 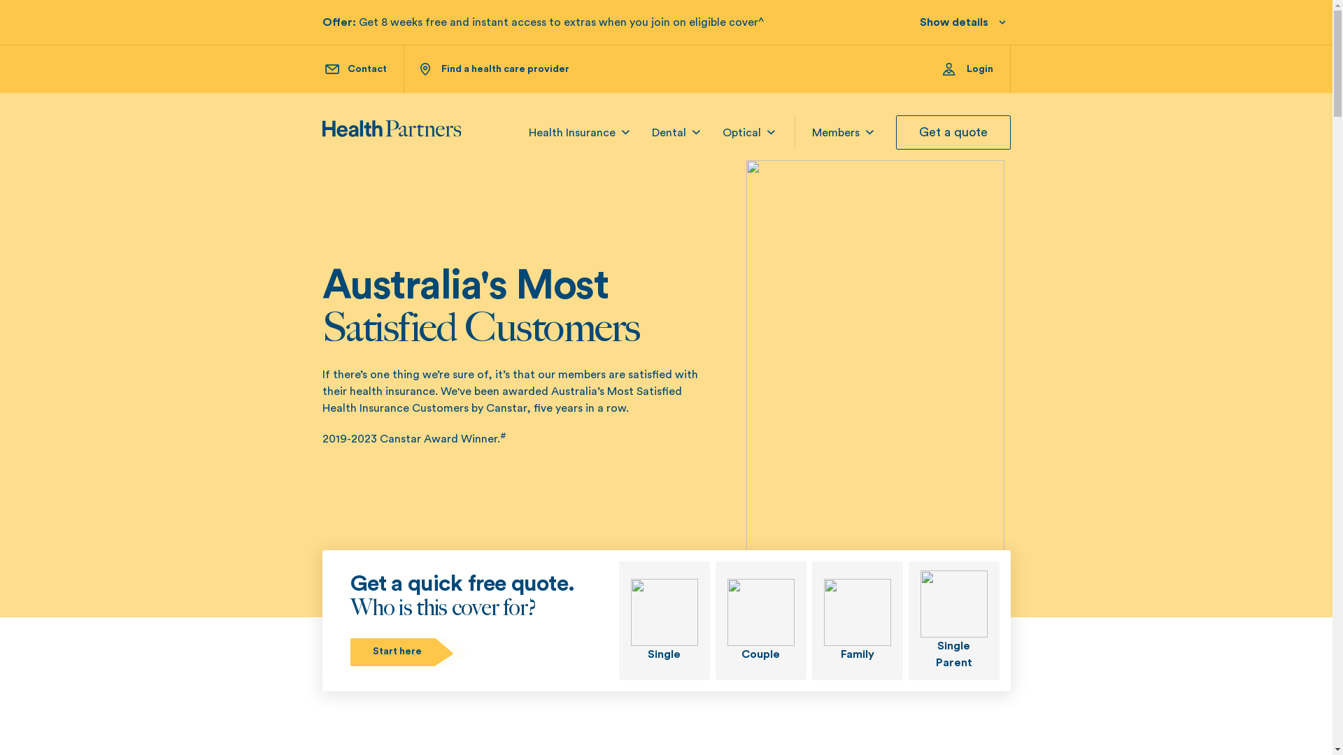 I want to click on Members, so click(x=835, y=133).